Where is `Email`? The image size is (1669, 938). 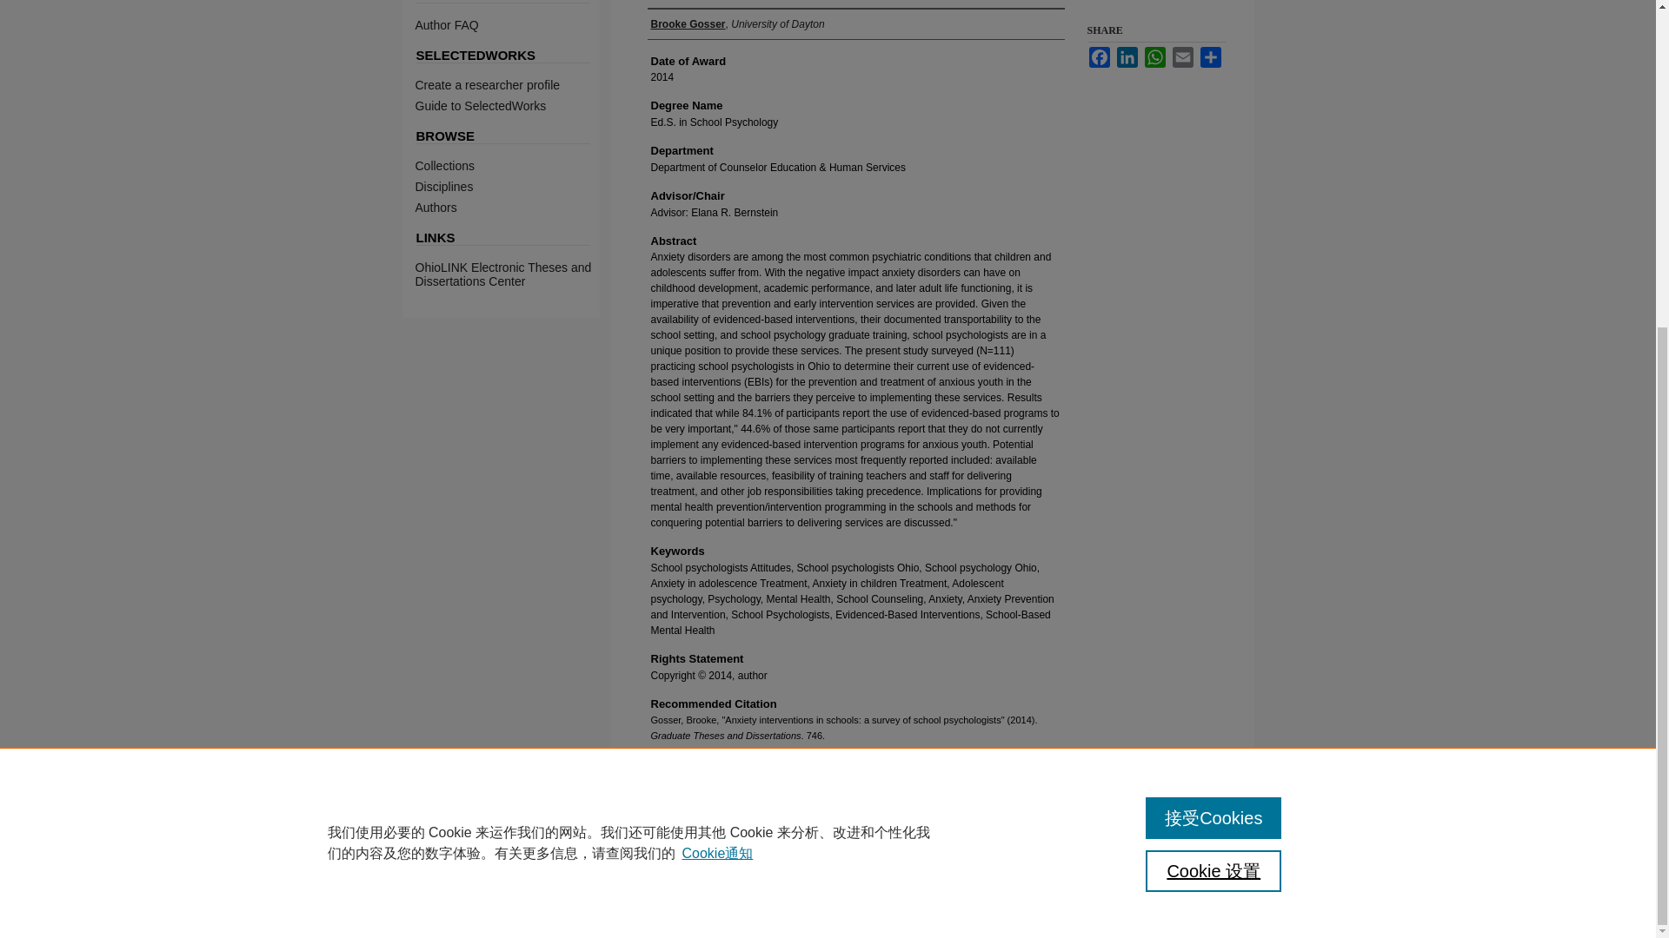
Email is located at coordinates (1182, 57).